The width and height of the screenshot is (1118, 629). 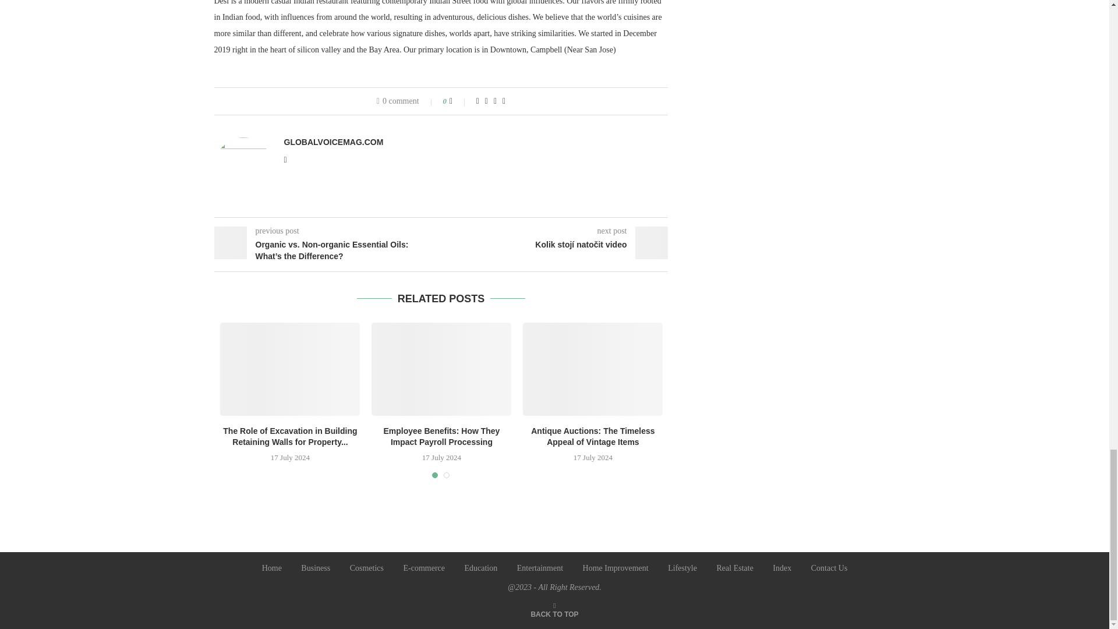 I want to click on Author globalvoicemag.com, so click(x=333, y=142).